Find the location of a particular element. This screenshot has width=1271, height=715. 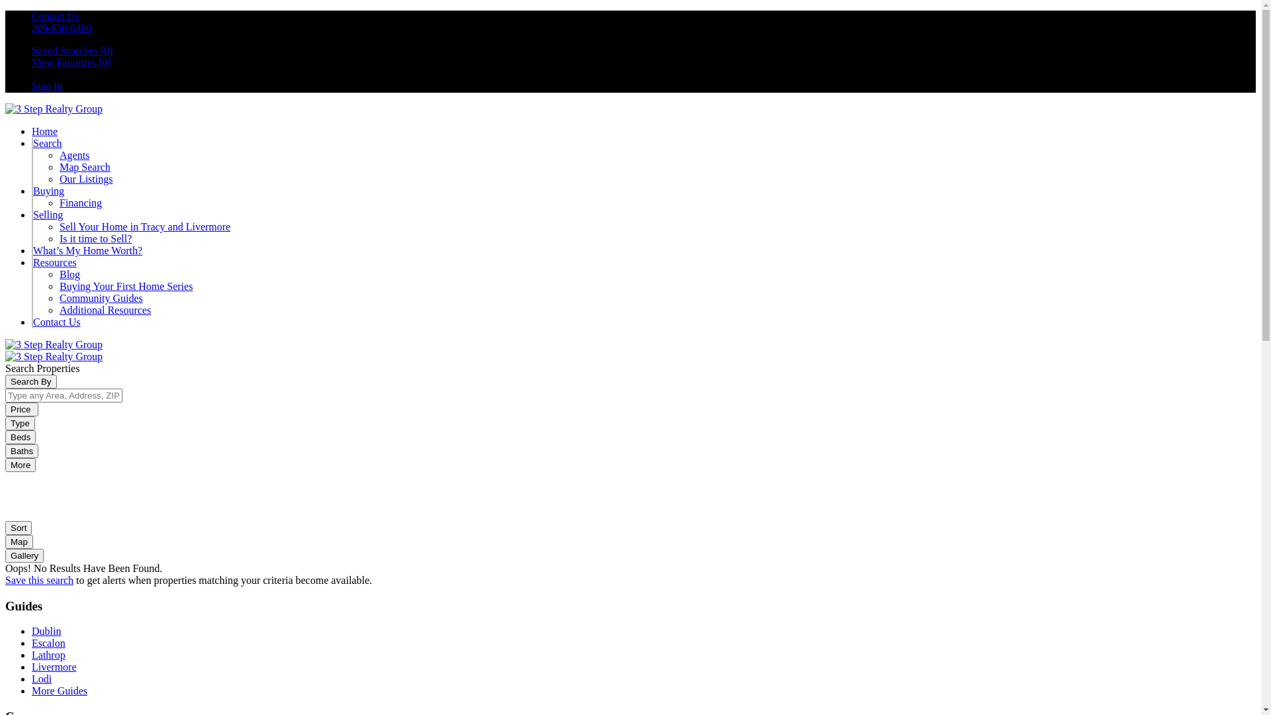

Type is located at coordinates (20, 424).